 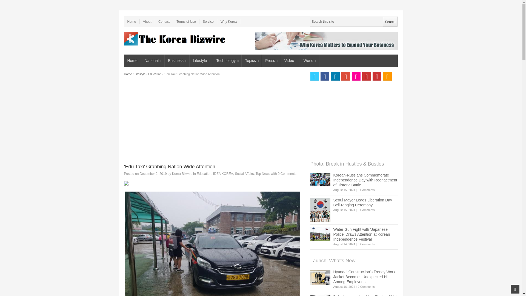 What do you see at coordinates (186, 21) in the screenshot?
I see `Terms of Use` at bounding box center [186, 21].